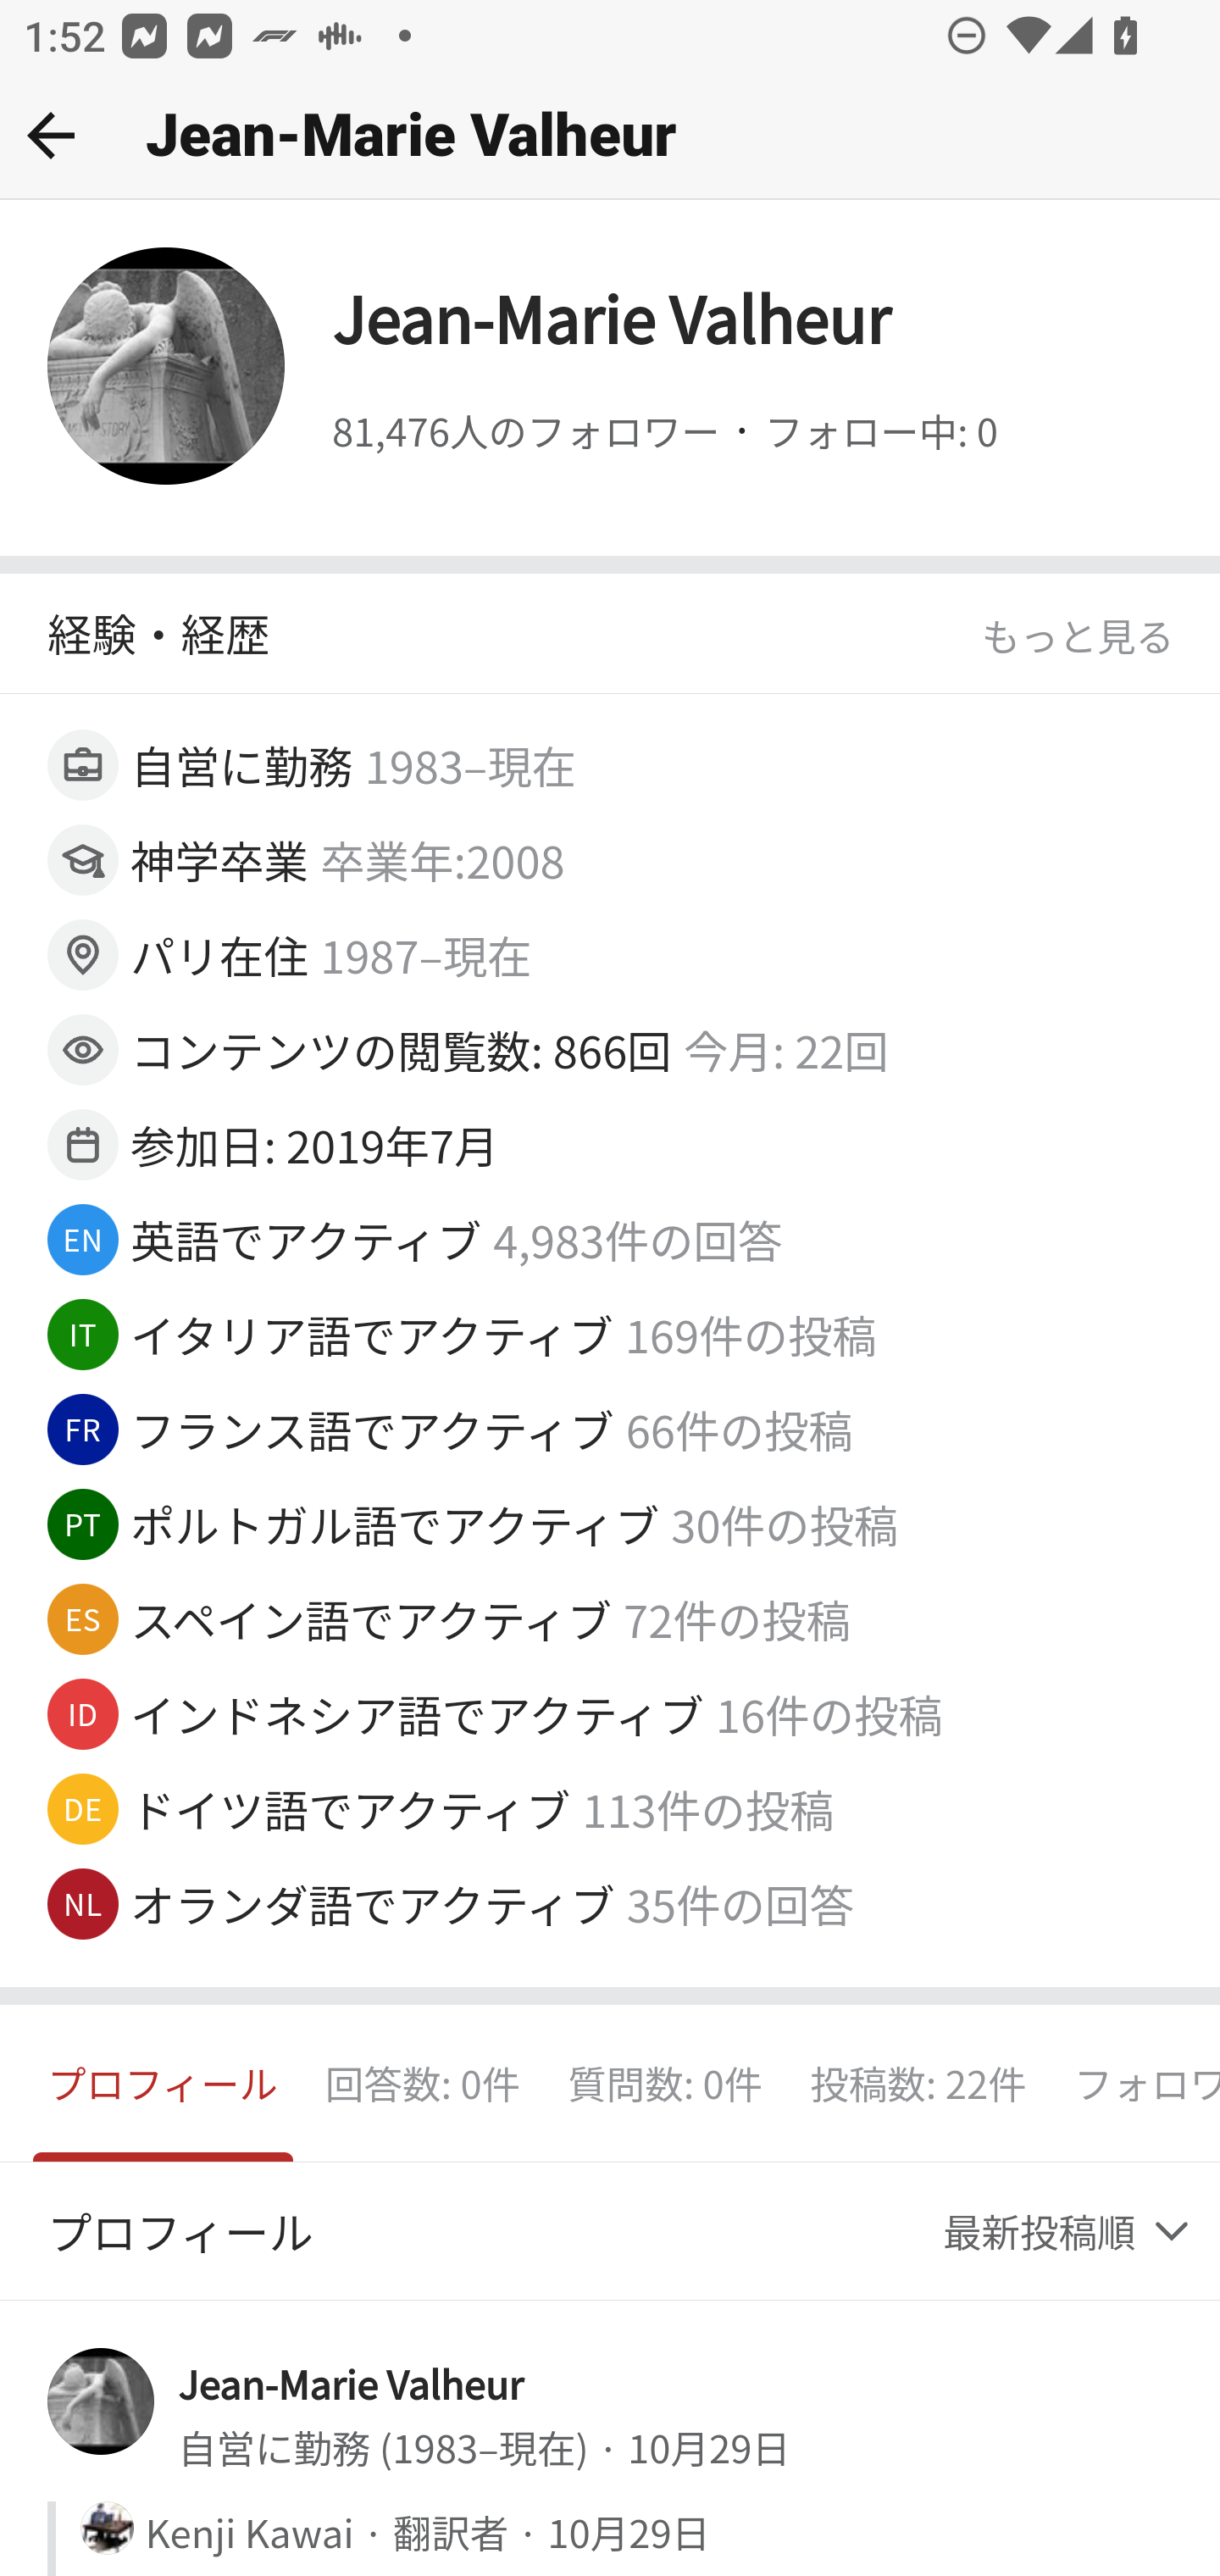 The image size is (1220, 2576). I want to click on スペイン語でアクティブ スペイン語 でアクティブ, so click(372, 1618).